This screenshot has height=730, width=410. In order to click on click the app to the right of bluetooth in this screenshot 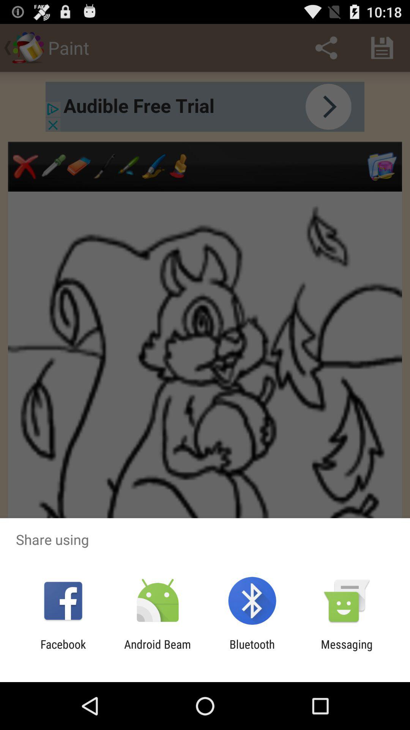, I will do `click(347, 651)`.